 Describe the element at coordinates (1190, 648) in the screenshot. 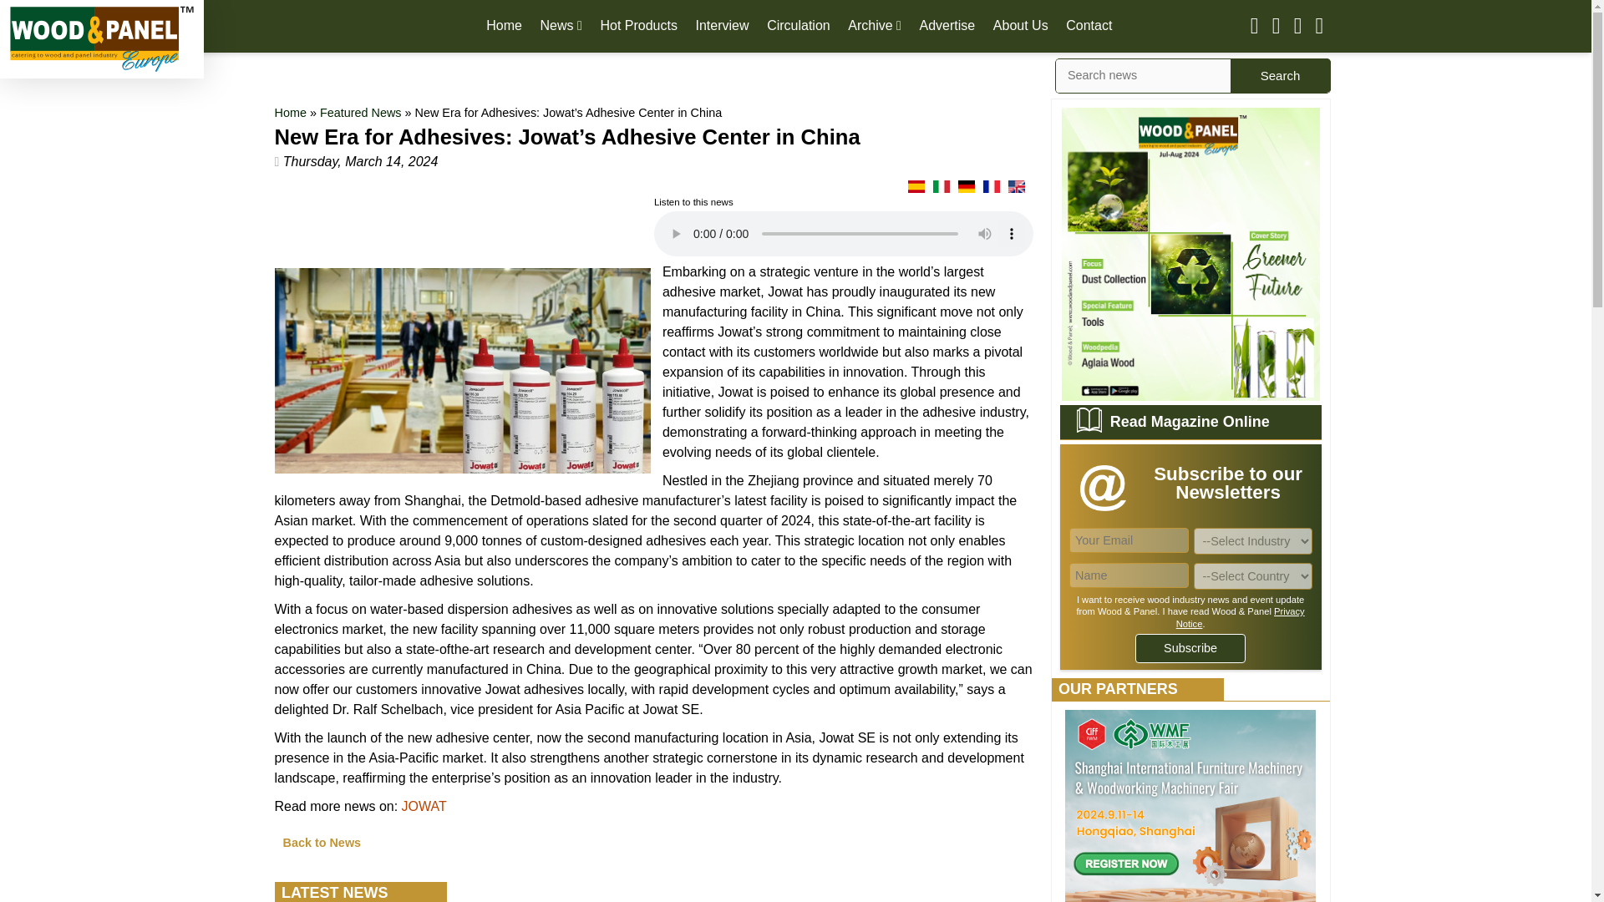

I see `Subscribe` at that location.